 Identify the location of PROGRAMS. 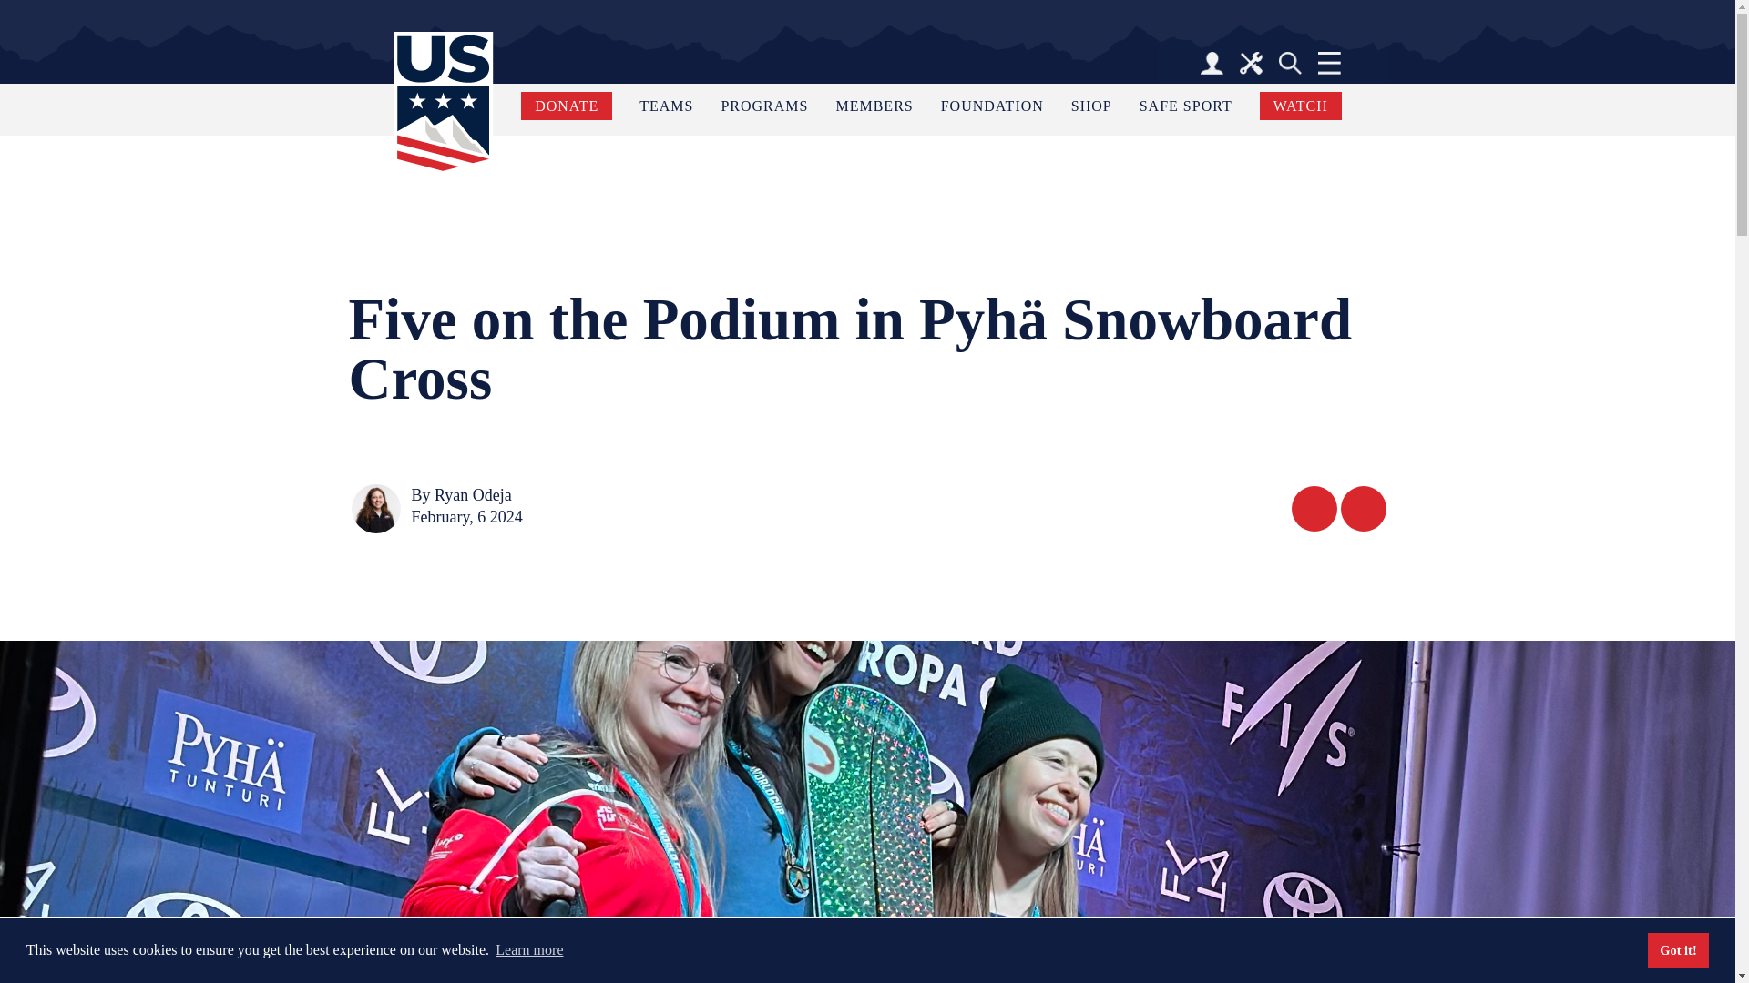
(764, 106).